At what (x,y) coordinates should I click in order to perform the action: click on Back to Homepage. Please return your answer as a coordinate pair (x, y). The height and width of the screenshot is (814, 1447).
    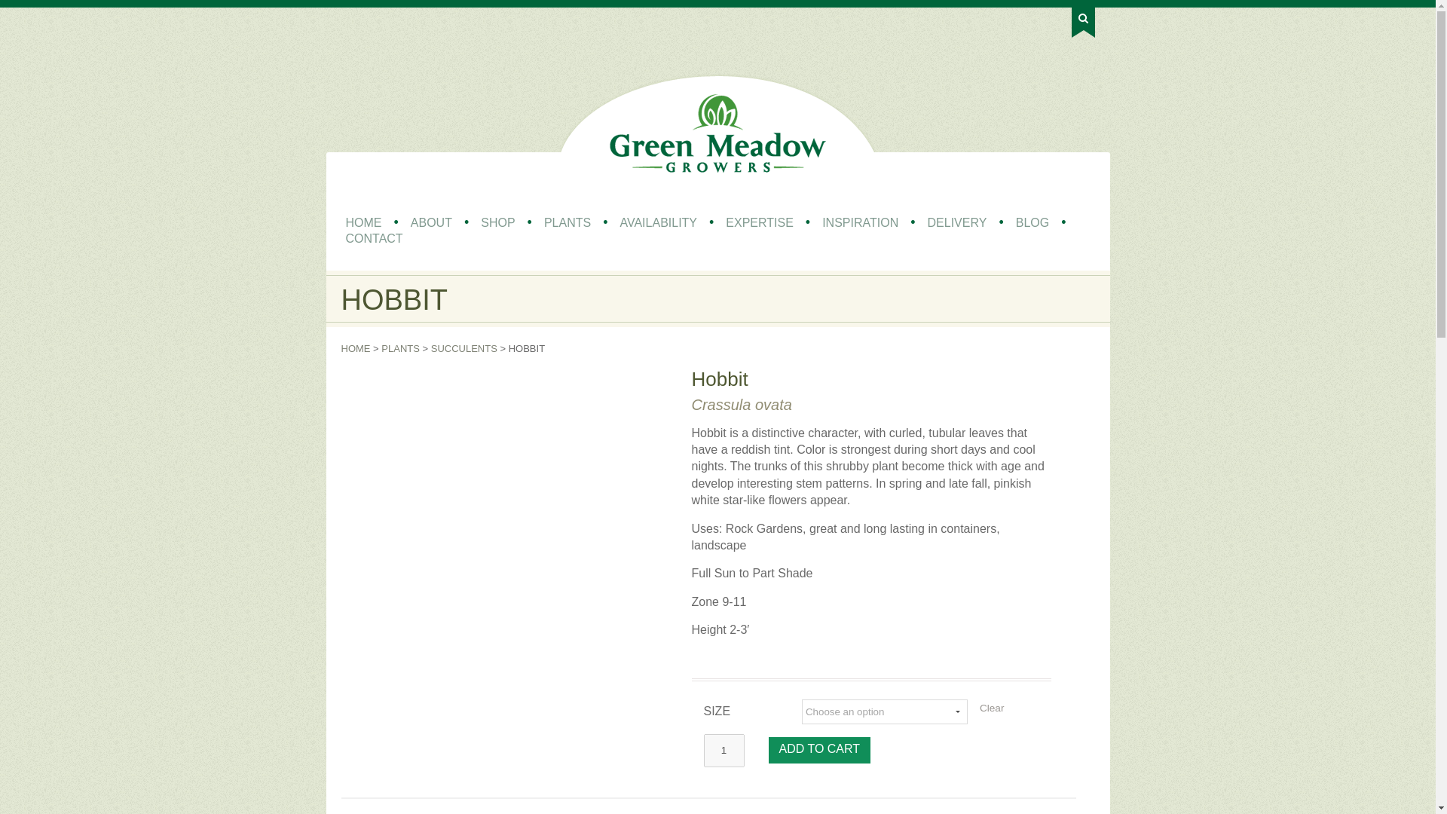
    Looking at the image, I should click on (717, 133).